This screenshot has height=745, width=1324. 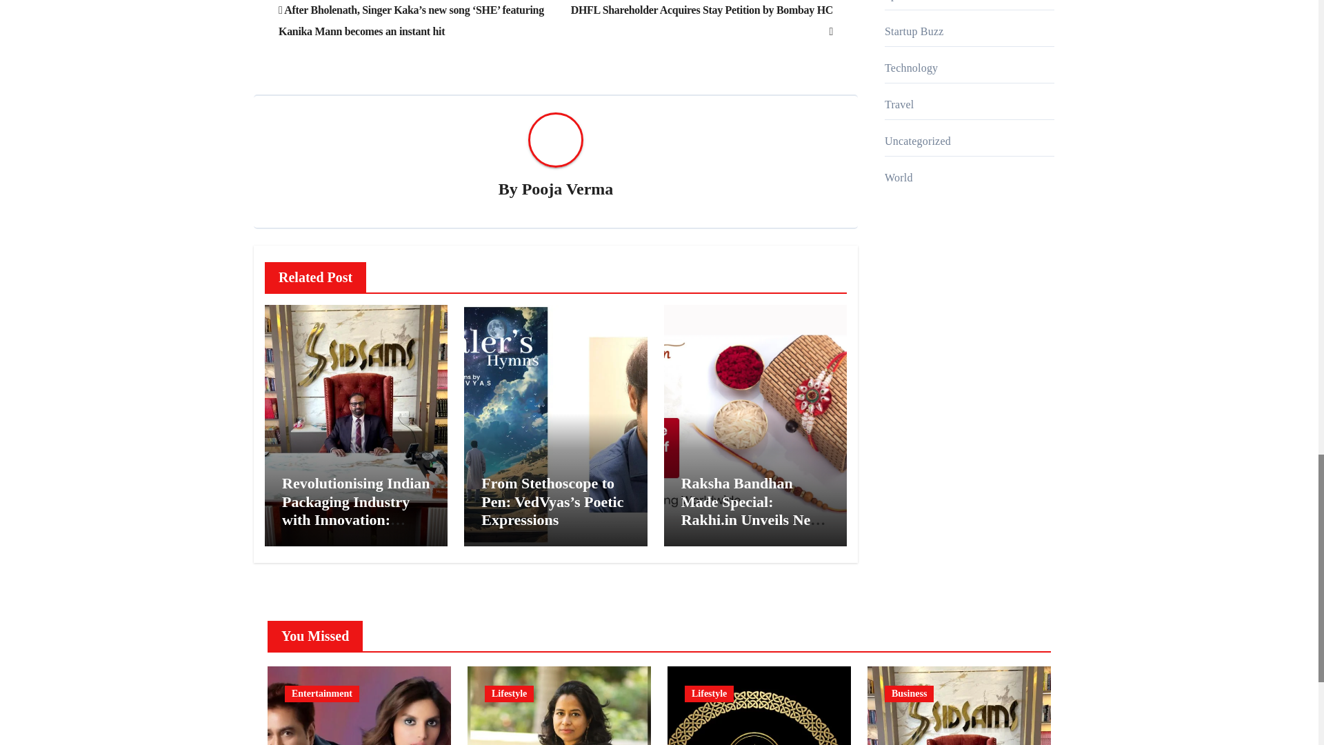 I want to click on DHFL Shareholder Acquires Stay Petition by Bombay HC, so click(x=701, y=20).